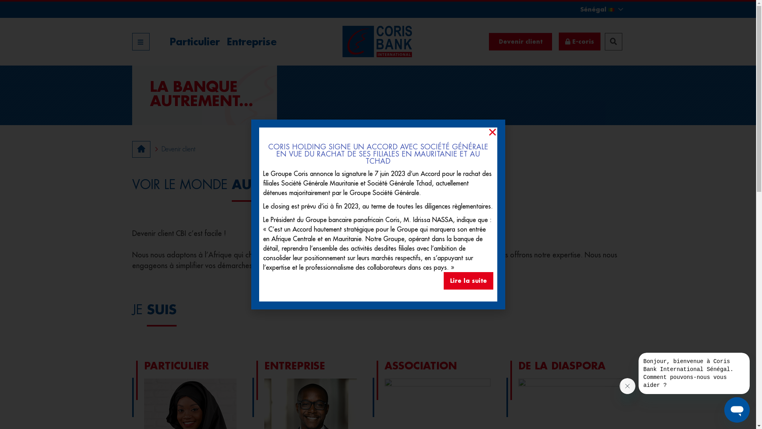  I want to click on Devenir client, so click(521, 42).